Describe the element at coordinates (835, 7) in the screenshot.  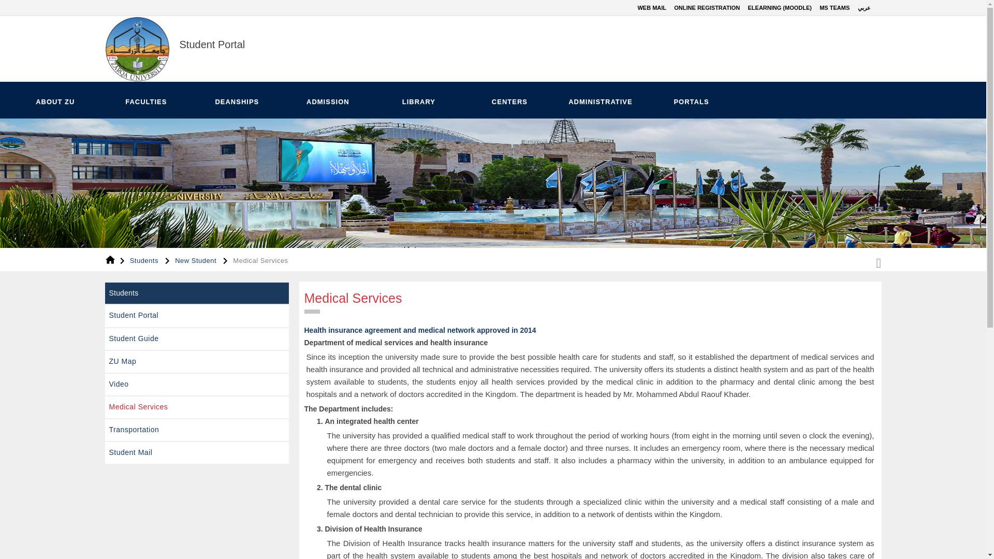
I see `MS TEAMS` at that location.